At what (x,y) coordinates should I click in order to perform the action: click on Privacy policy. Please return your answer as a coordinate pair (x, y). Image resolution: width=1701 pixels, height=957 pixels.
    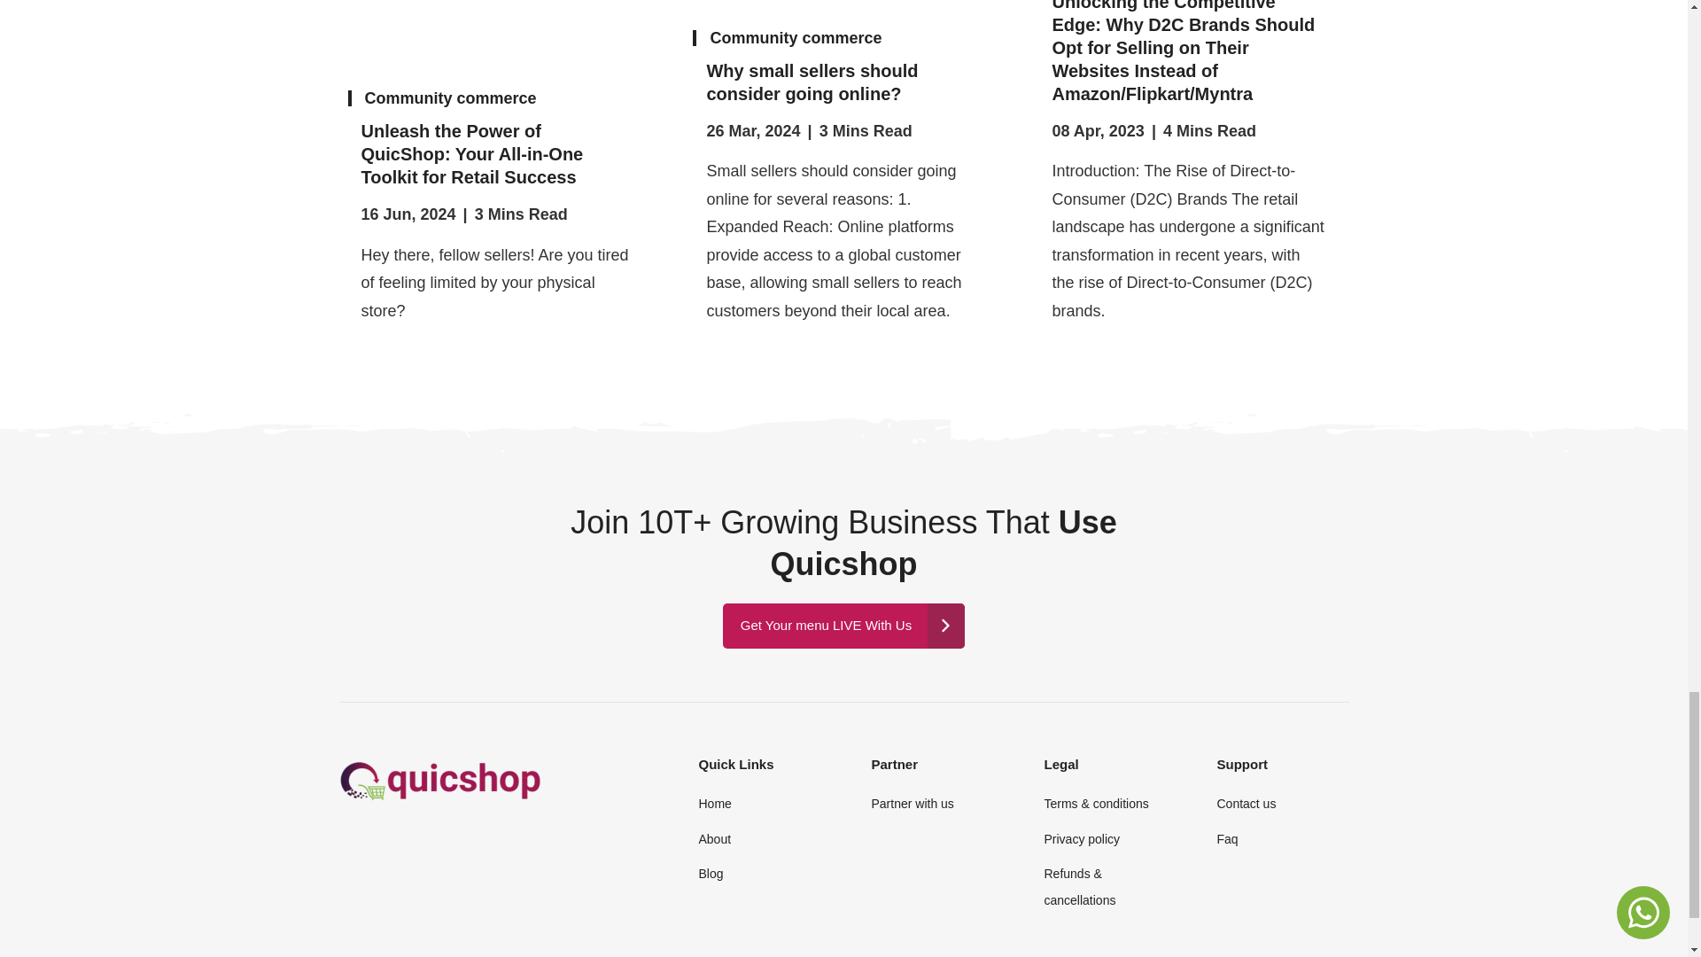
    Looking at the image, I should click on (1081, 838).